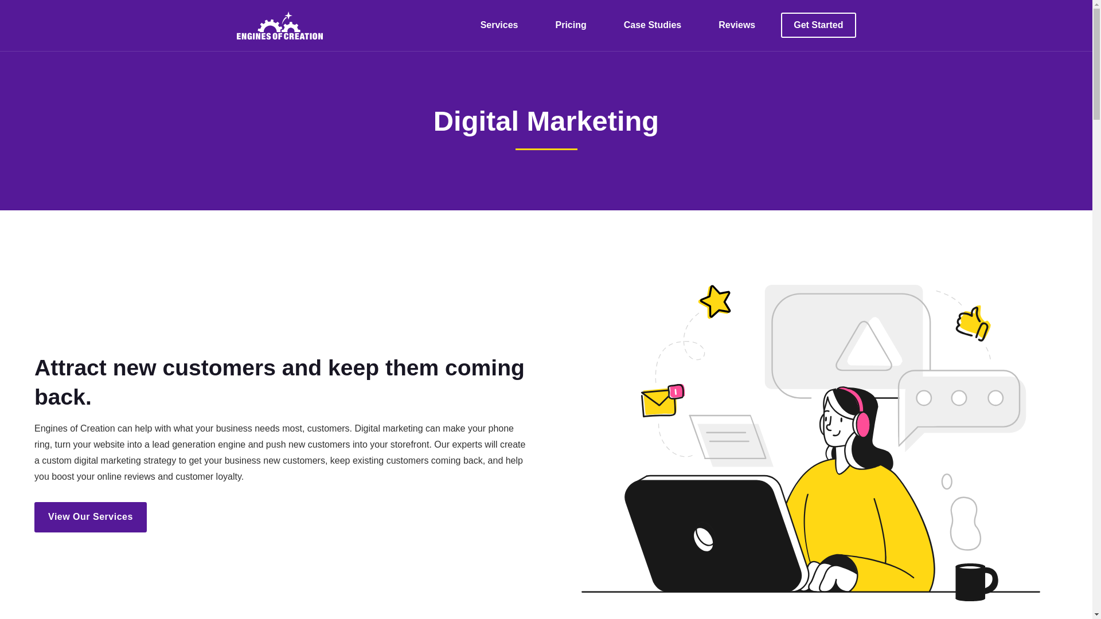 Image resolution: width=1101 pixels, height=619 pixels. I want to click on Pricing, so click(571, 25).